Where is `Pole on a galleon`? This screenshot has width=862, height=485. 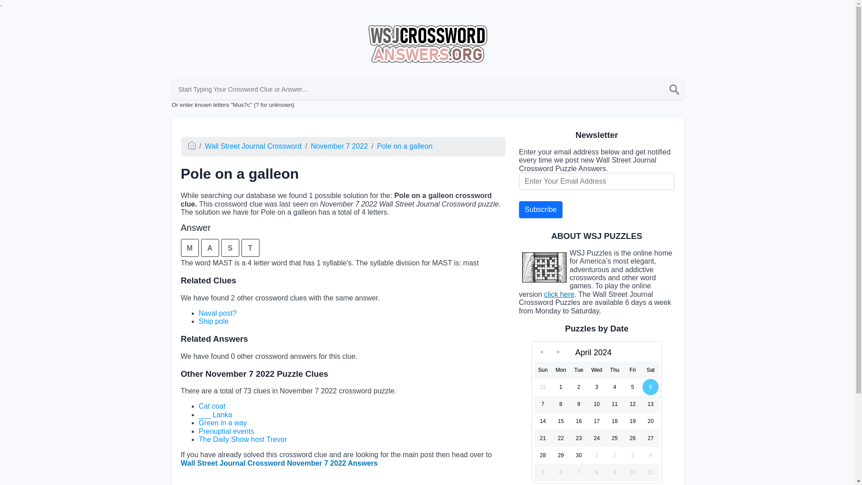
Pole on a galleon is located at coordinates (405, 146).